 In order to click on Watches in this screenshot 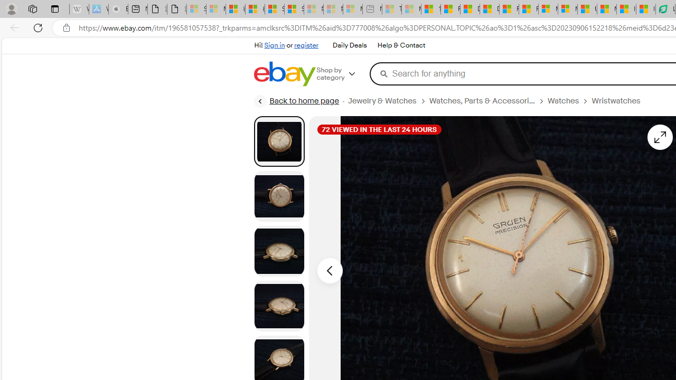, I will do `click(569, 101)`.